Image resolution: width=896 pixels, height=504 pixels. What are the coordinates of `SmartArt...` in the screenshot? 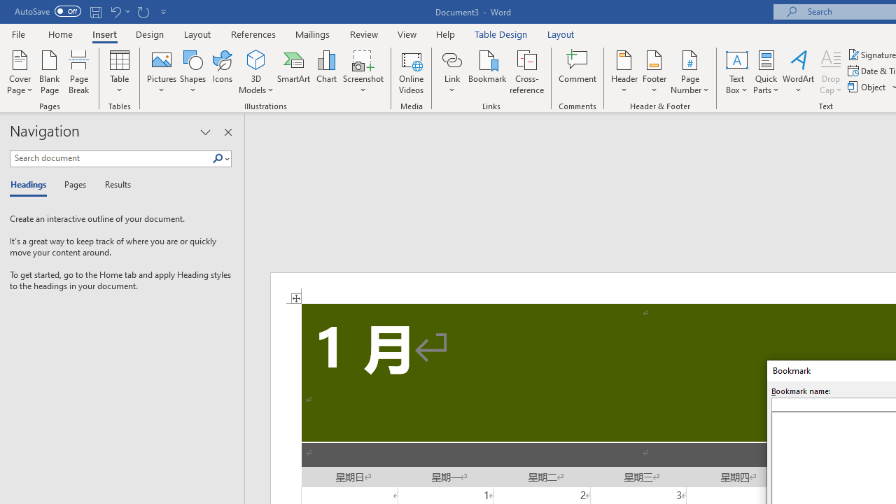 It's located at (294, 71).